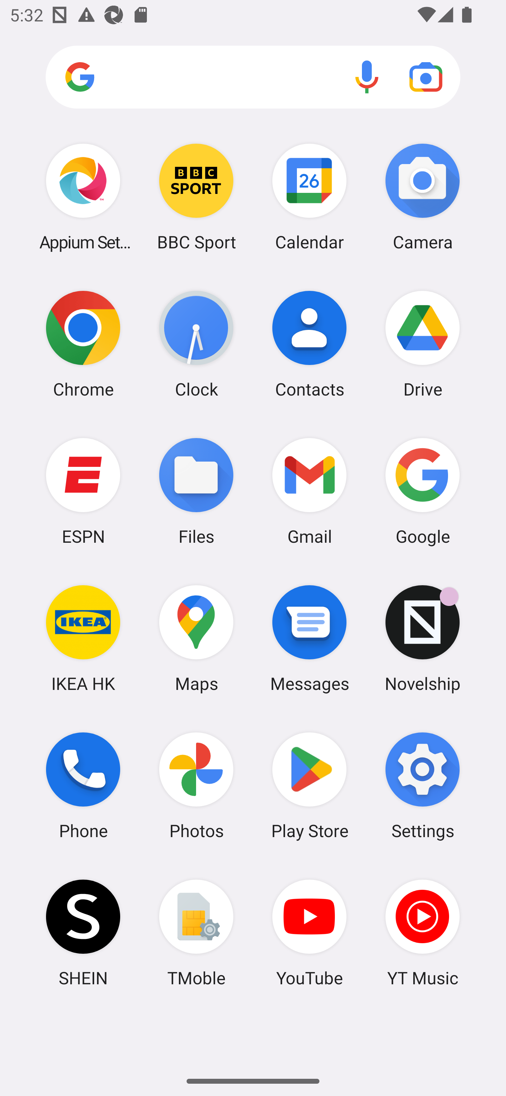 The image size is (506, 1096). Describe the element at coordinates (422, 933) in the screenshot. I see `YT Music` at that location.